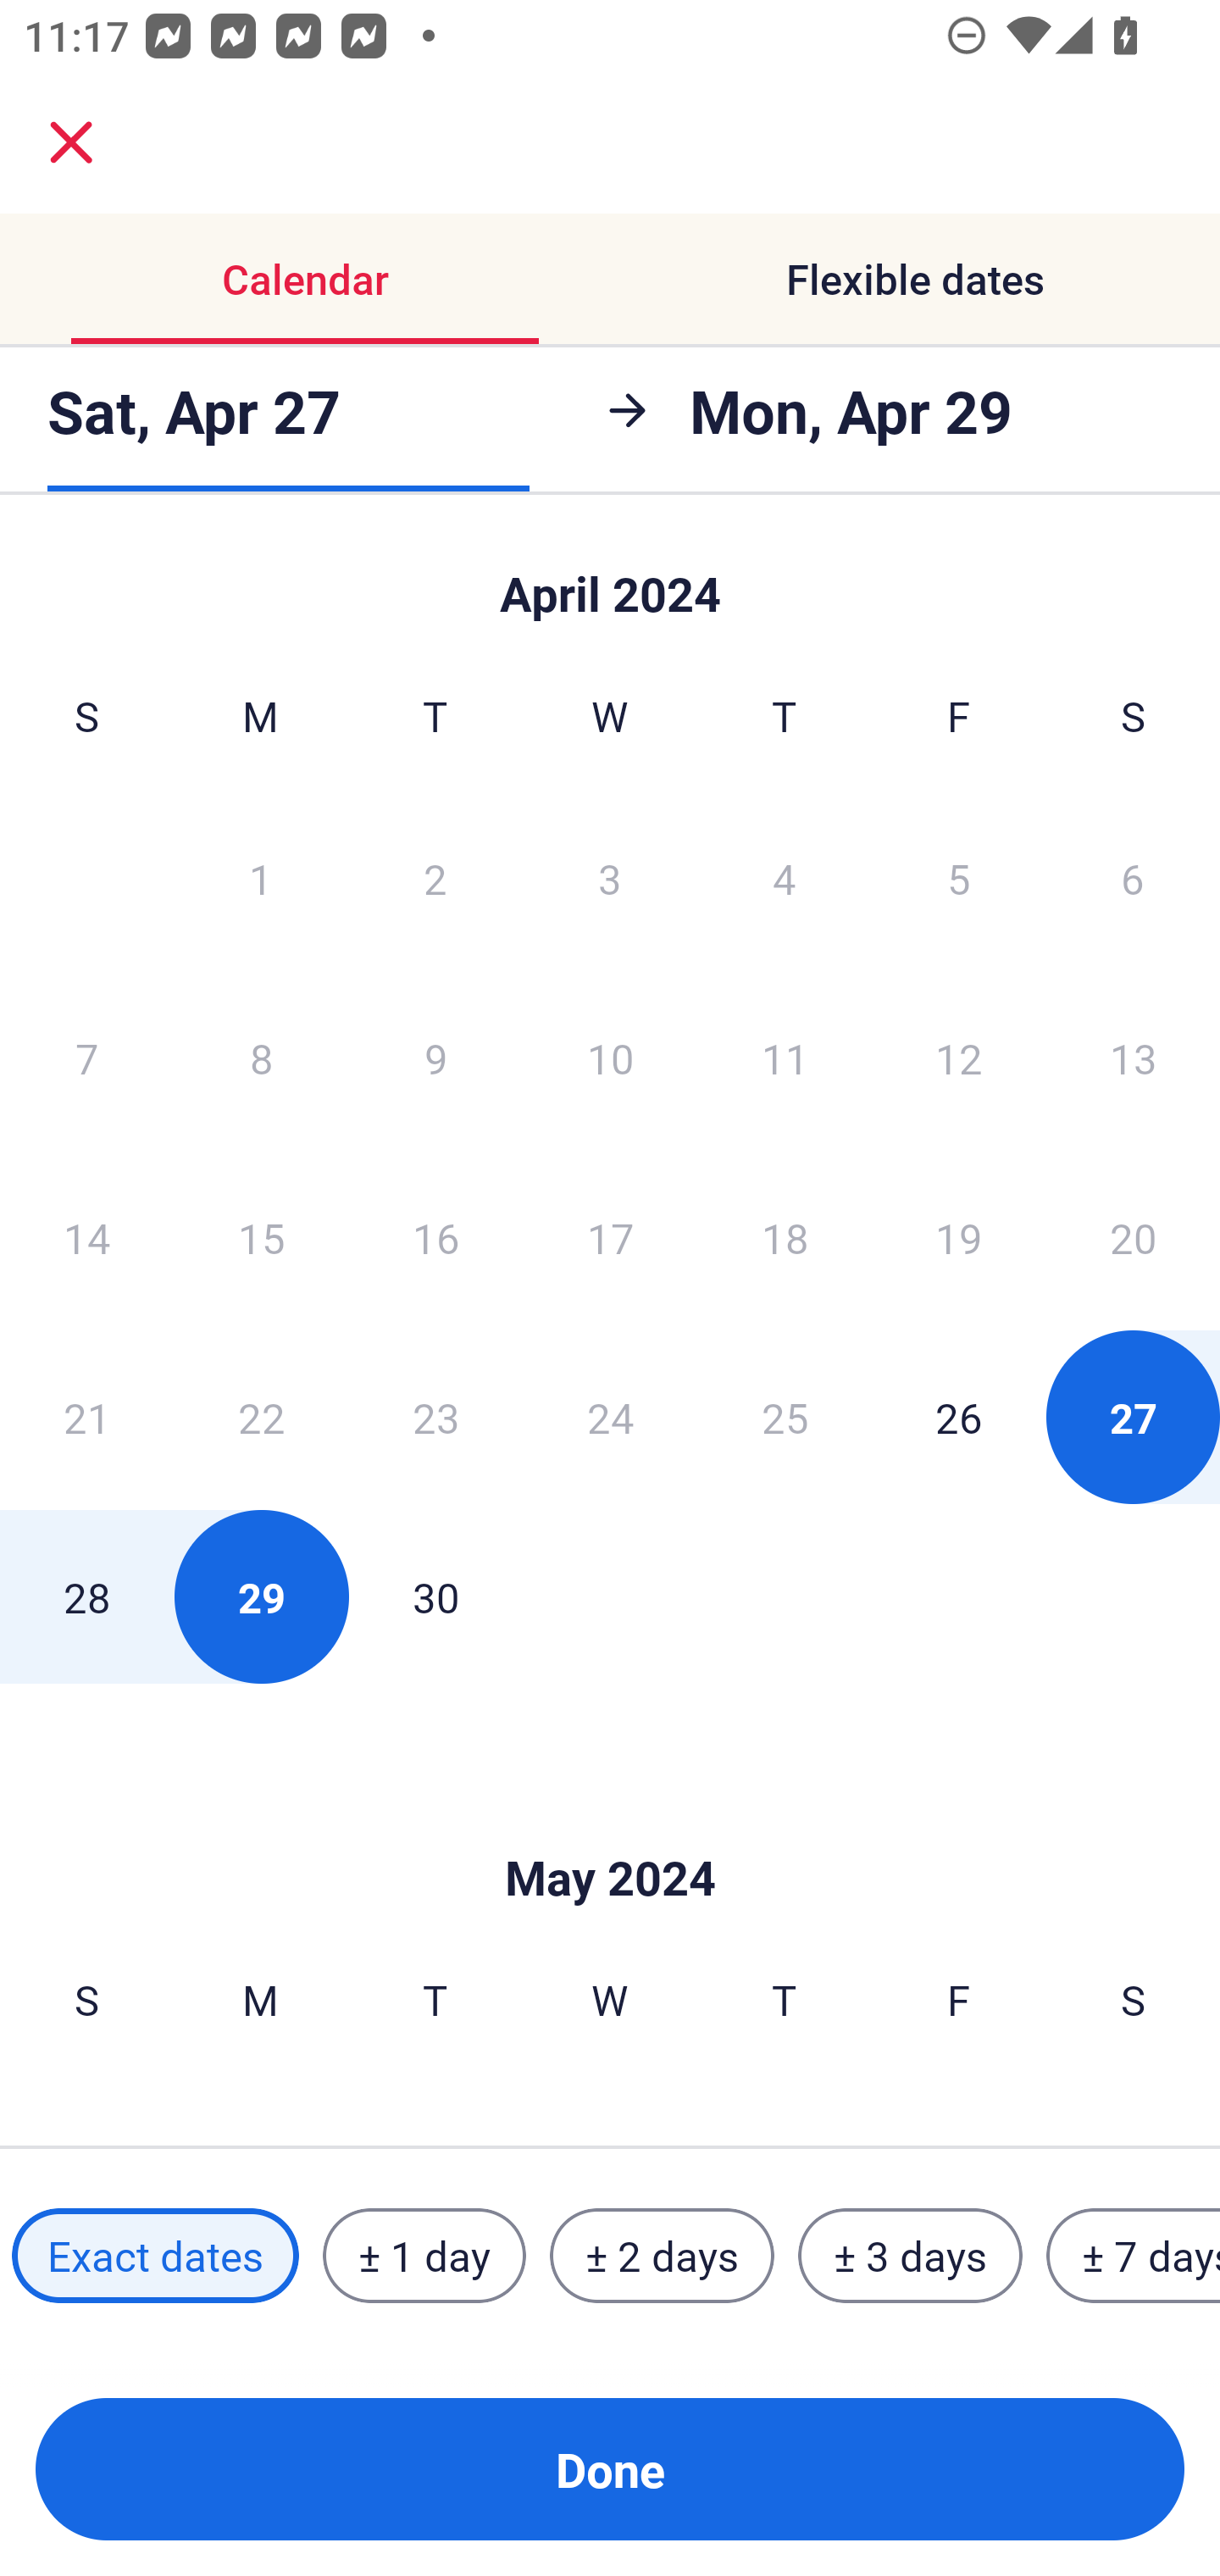 This screenshot has width=1220, height=2576. I want to click on 21 Sunday, April 21, 2024, so click(86, 1417).